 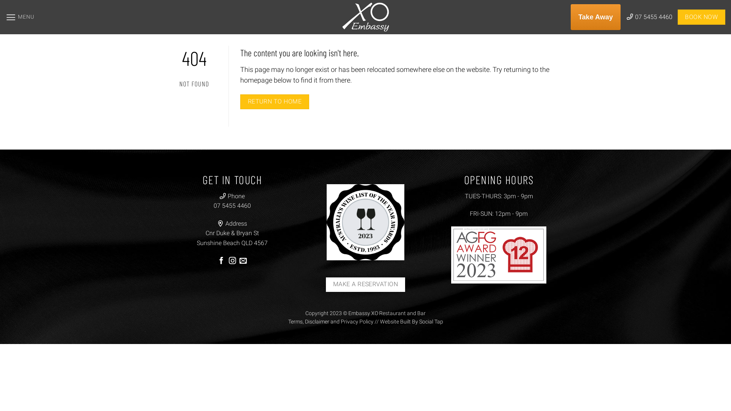 I want to click on BOOK NOW, so click(x=701, y=17).